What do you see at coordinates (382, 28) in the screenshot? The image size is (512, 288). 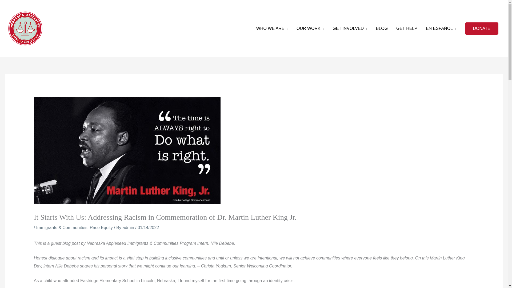 I see `BLOG` at bounding box center [382, 28].